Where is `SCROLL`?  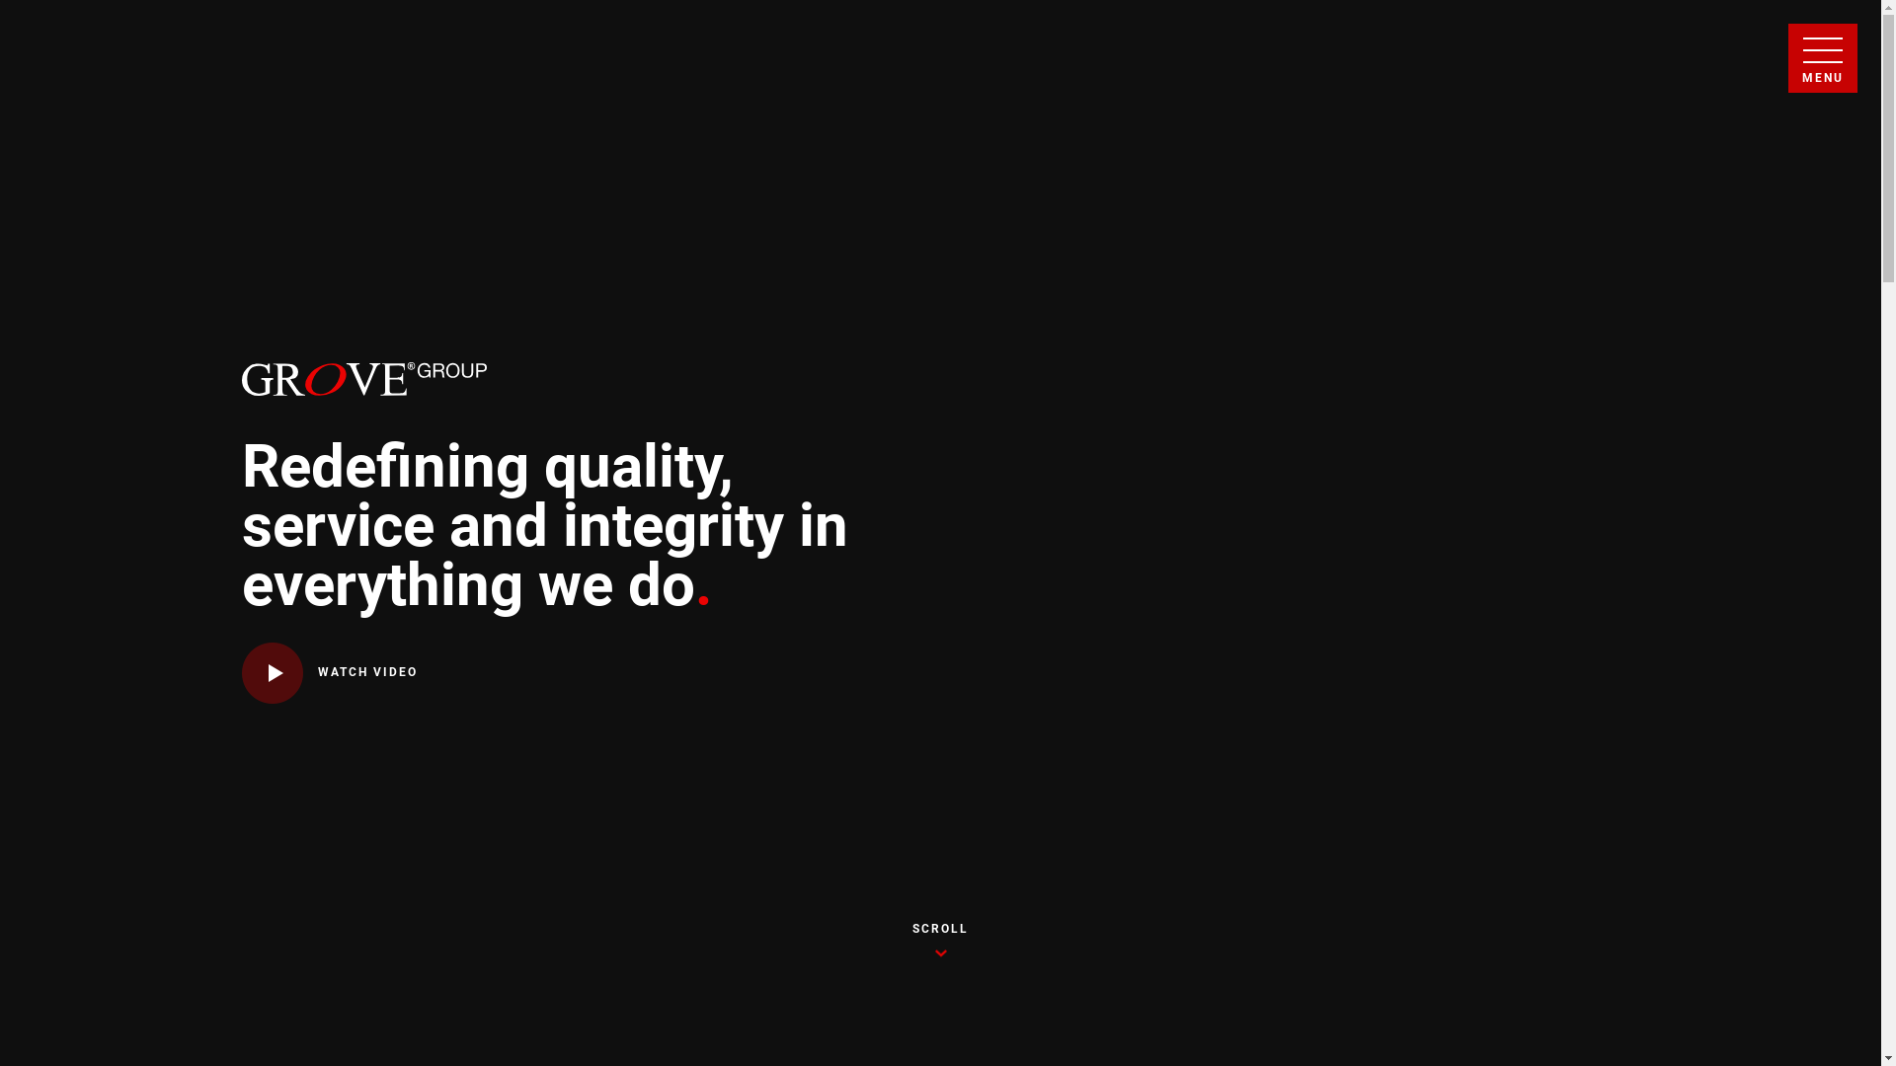 SCROLL is located at coordinates (941, 940).